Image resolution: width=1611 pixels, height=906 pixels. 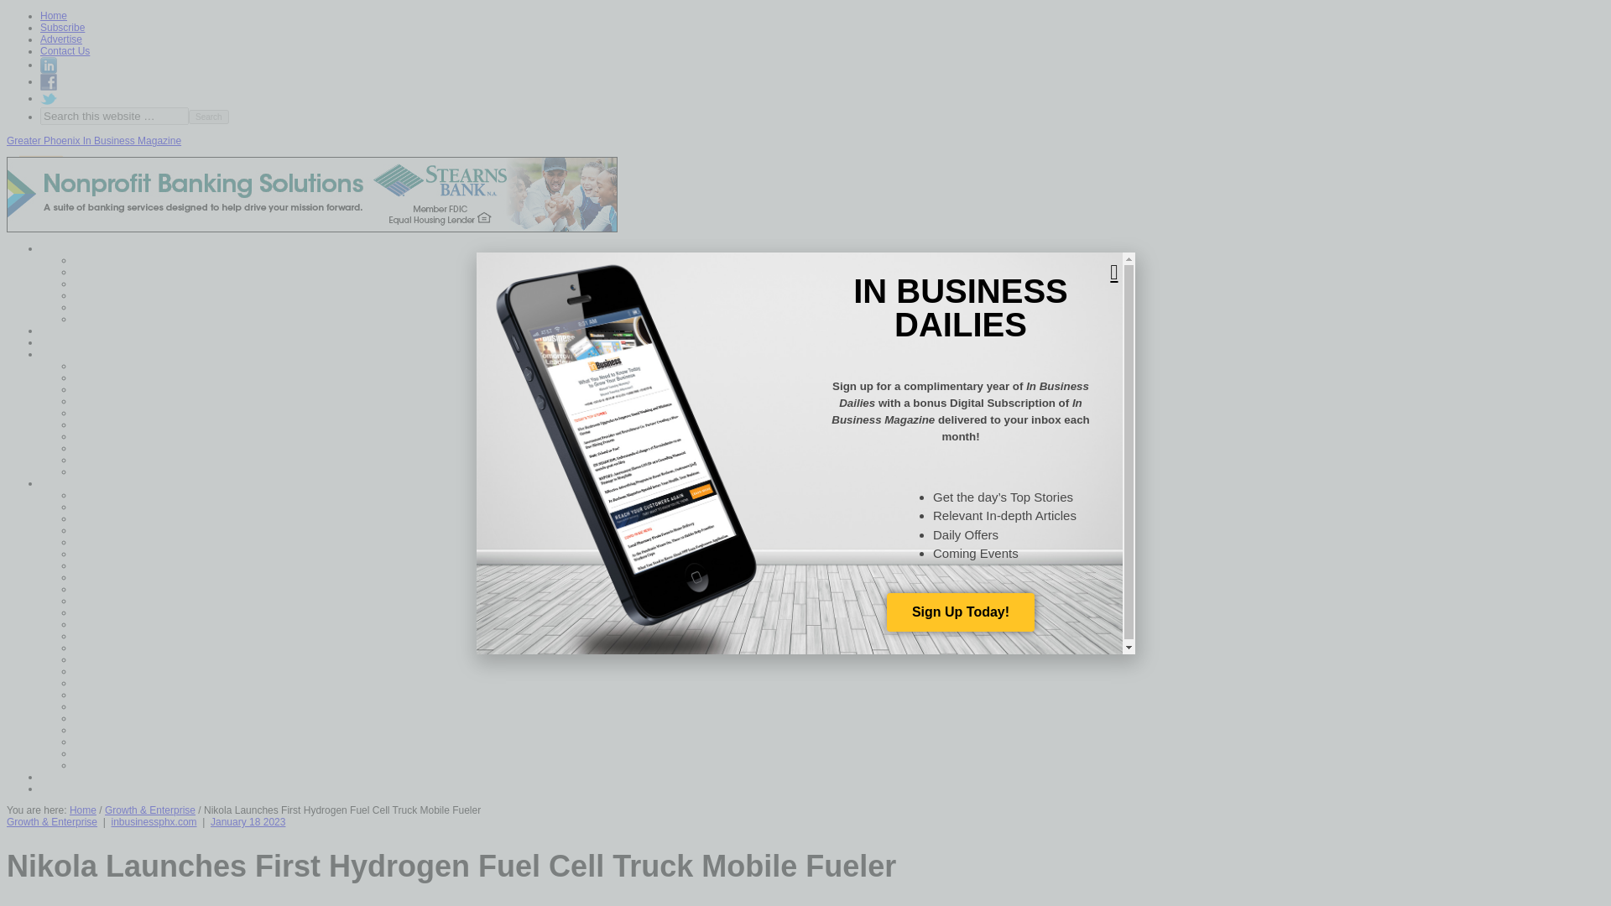 What do you see at coordinates (123, 494) in the screenshot?
I see `FEATURE` at bounding box center [123, 494].